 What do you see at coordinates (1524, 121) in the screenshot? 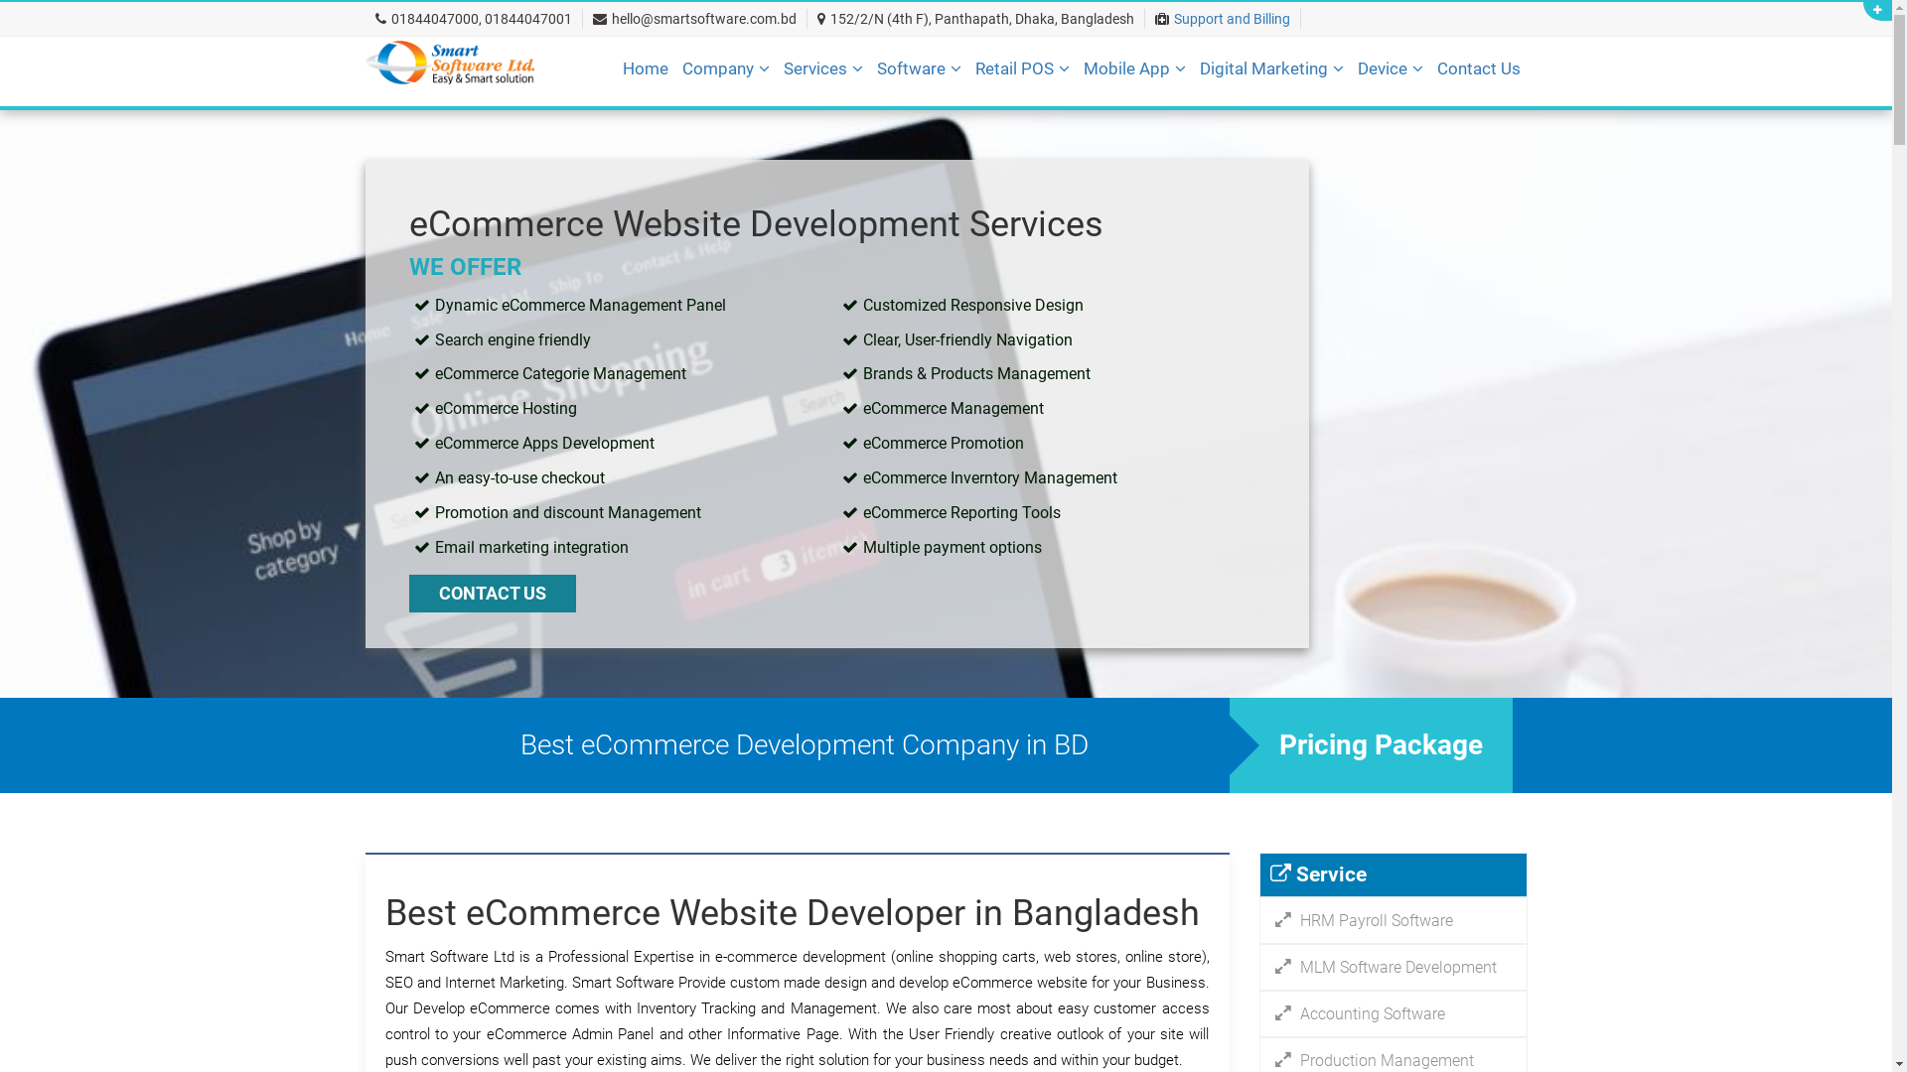
I see `POS Device` at bounding box center [1524, 121].